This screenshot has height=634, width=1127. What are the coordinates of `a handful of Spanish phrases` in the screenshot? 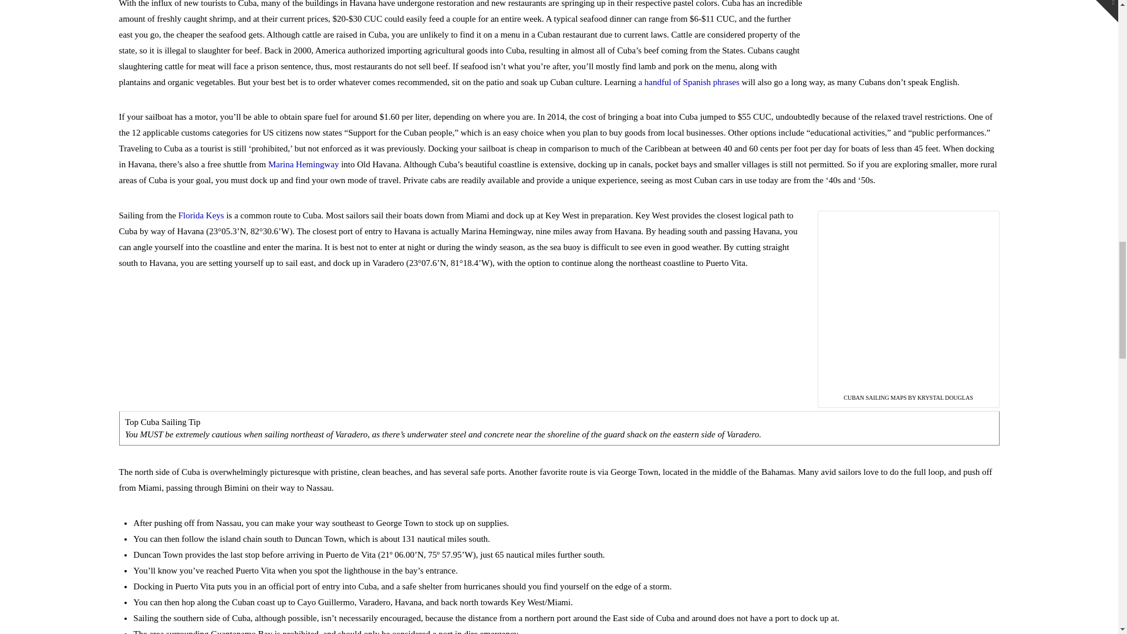 It's located at (688, 82).